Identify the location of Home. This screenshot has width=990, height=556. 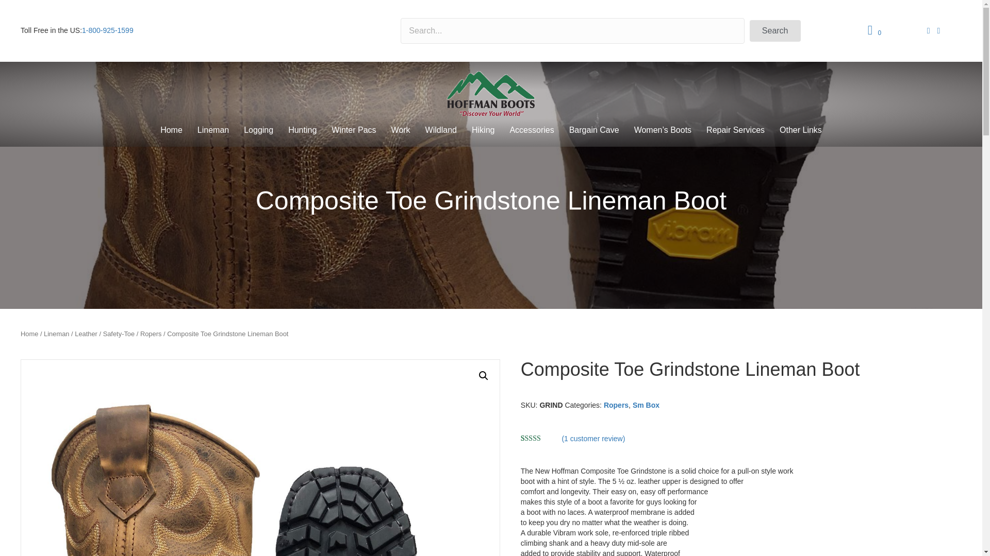
(171, 130).